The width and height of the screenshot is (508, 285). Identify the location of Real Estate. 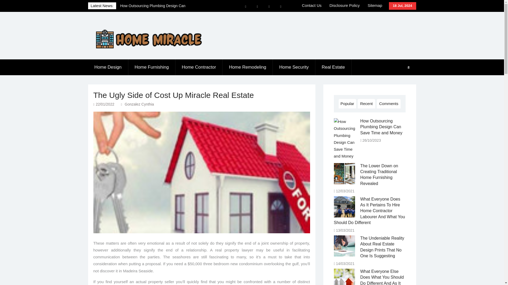
(333, 67).